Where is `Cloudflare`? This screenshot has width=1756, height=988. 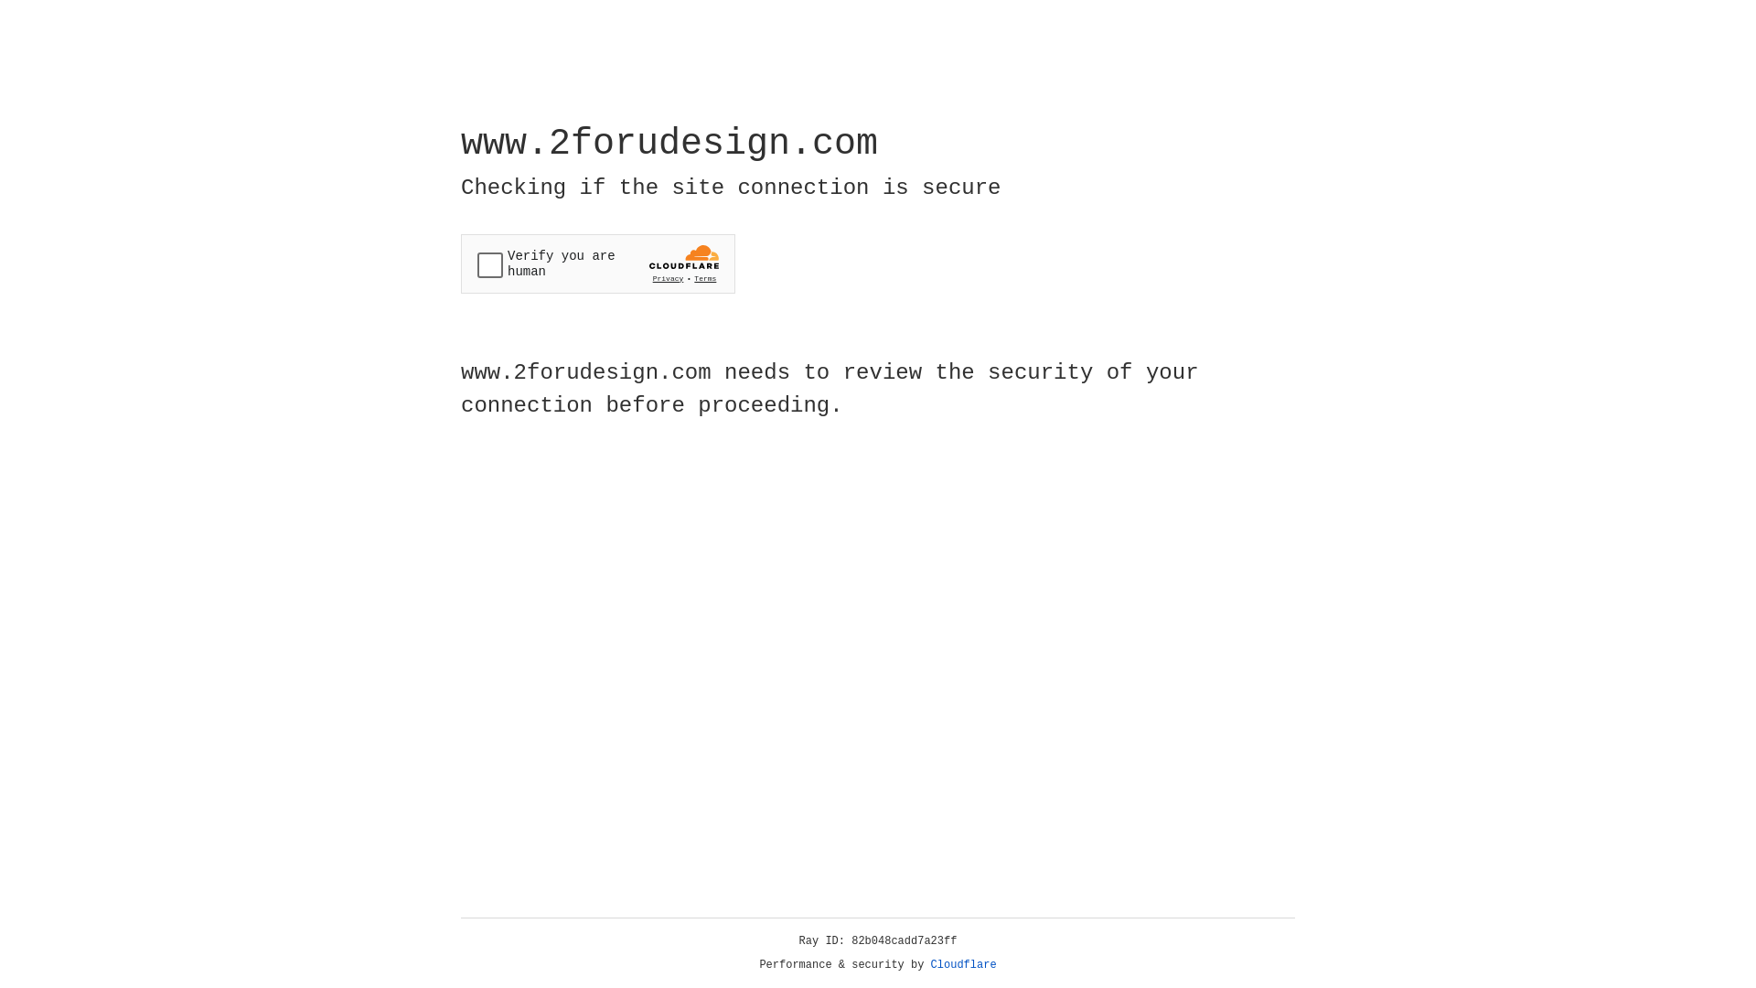 Cloudflare is located at coordinates (964, 965).